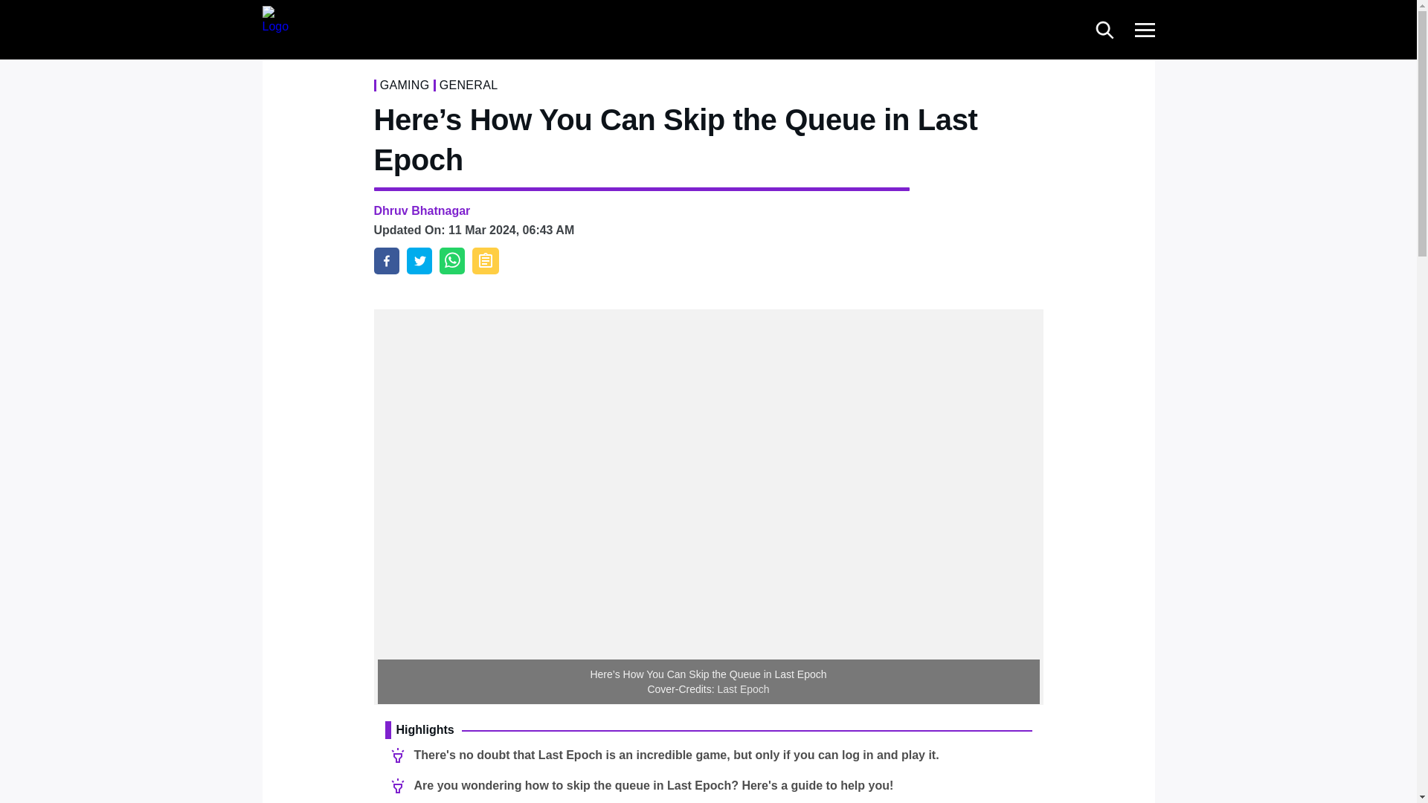 The image size is (1428, 803). I want to click on Dhruv Bhatnagar, so click(421, 210).